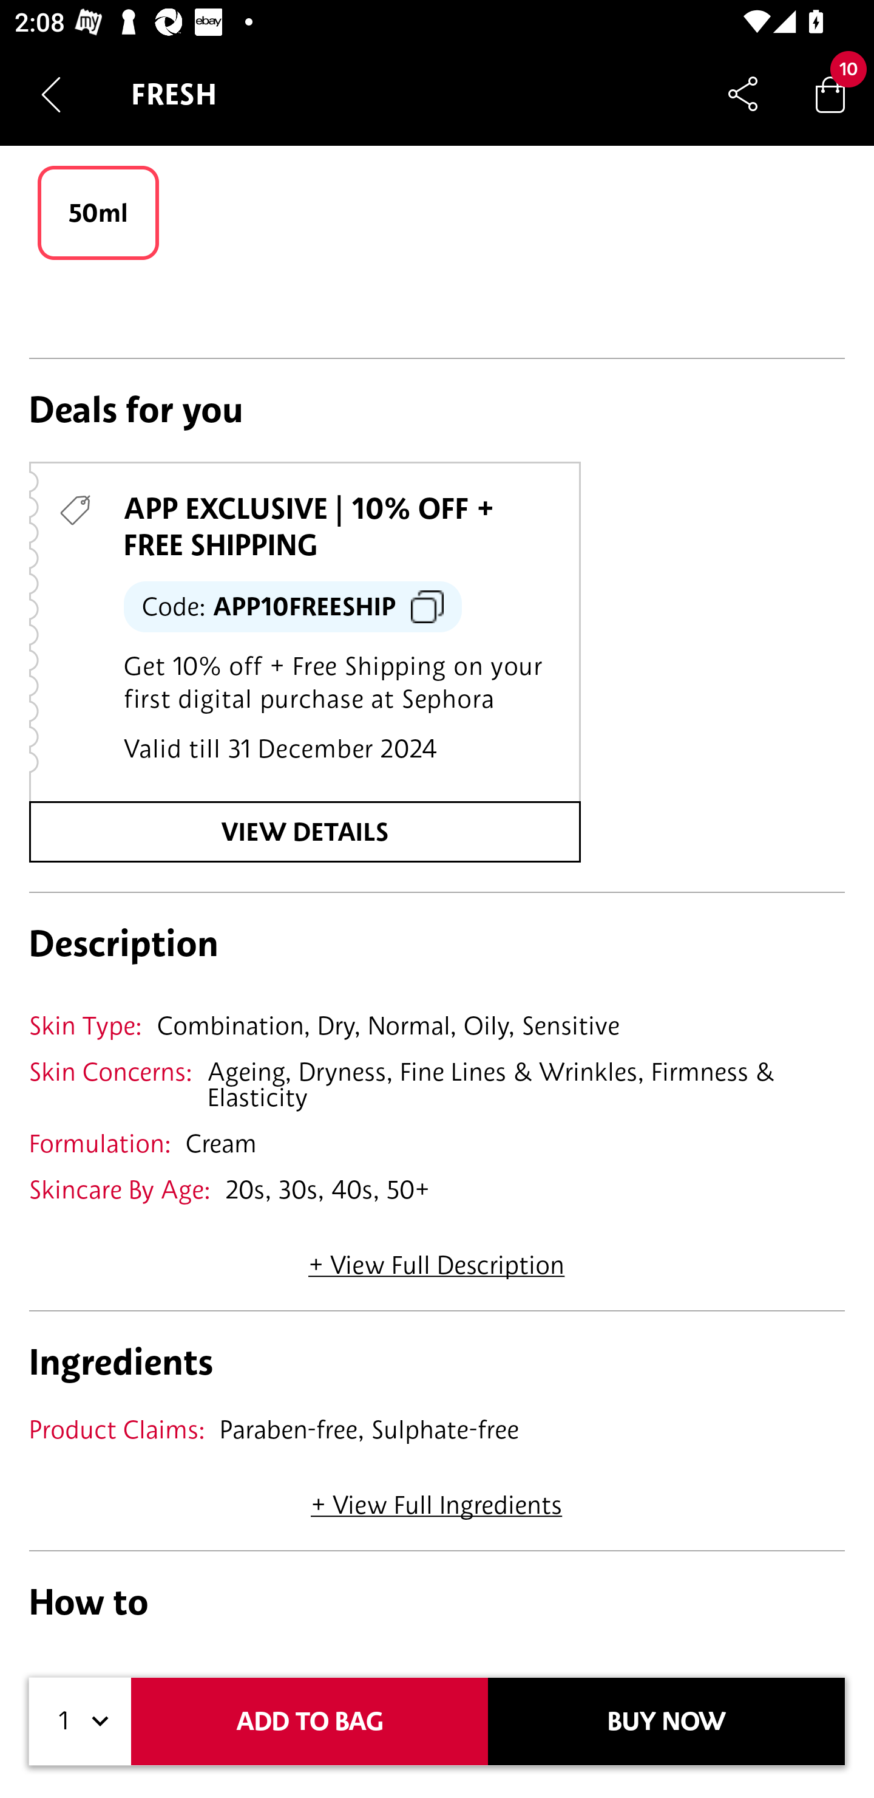  What do you see at coordinates (98, 213) in the screenshot?
I see `50ml` at bounding box center [98, 213].